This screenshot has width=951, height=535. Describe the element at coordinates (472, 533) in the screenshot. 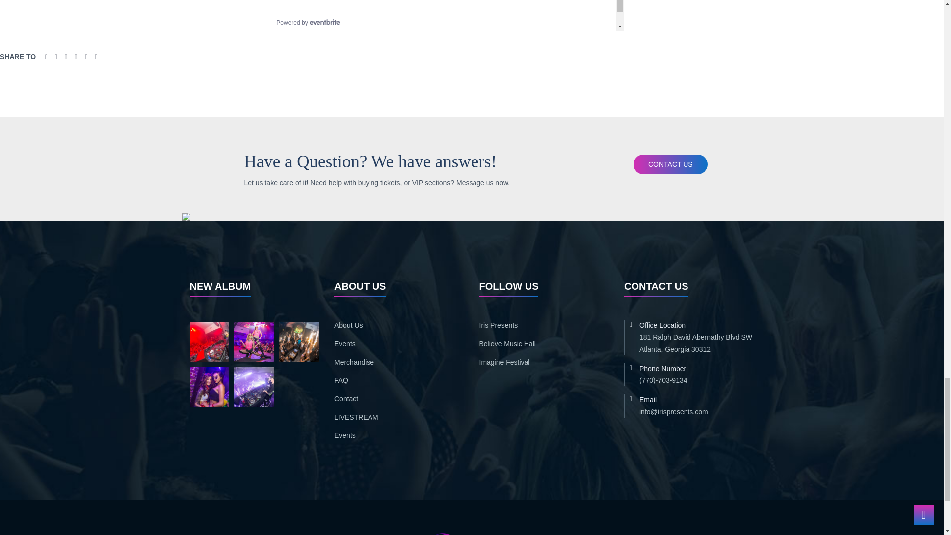

I see `logo` at that location.